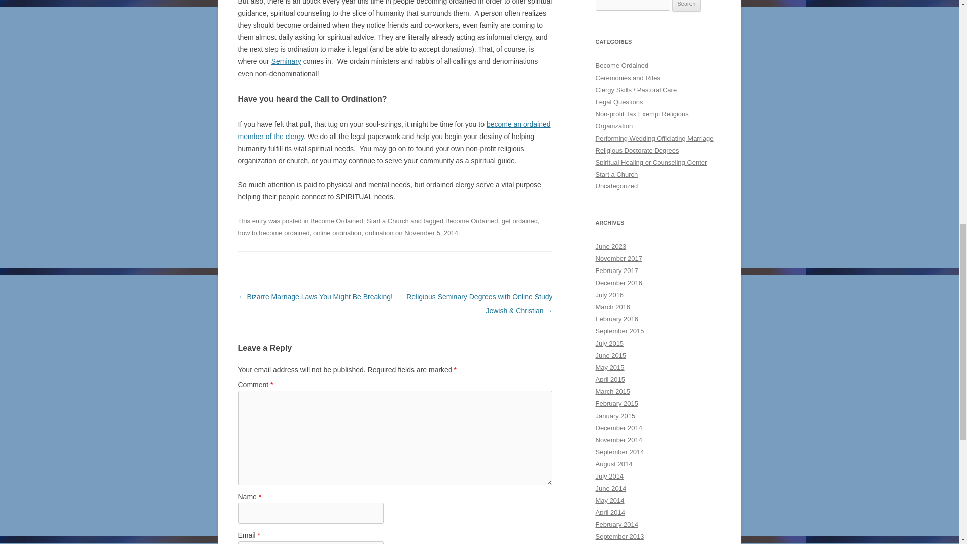 The height and width of the screenshot is (544, 967). I want to click on online ordination, so click(337, 233).